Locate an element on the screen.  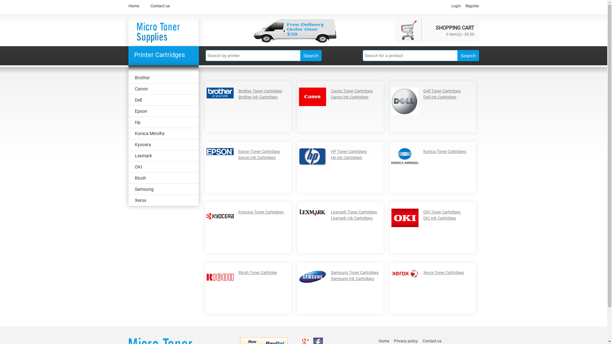
Search is located at coordinates (468, 55).